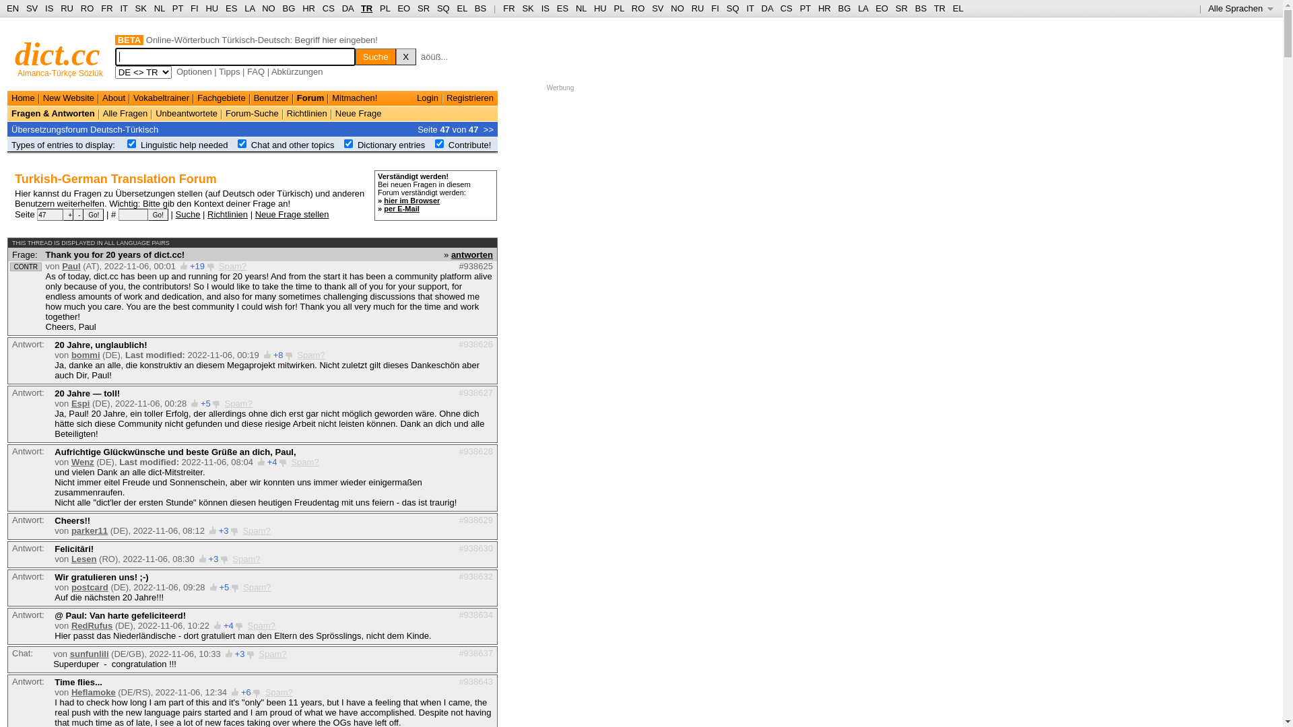 This screenshot has height=727, width=1293. What do you see at coordinates (53, 113) in the screenshot?
I see `Fragen & Antworten` at bounding box center [53, 113].